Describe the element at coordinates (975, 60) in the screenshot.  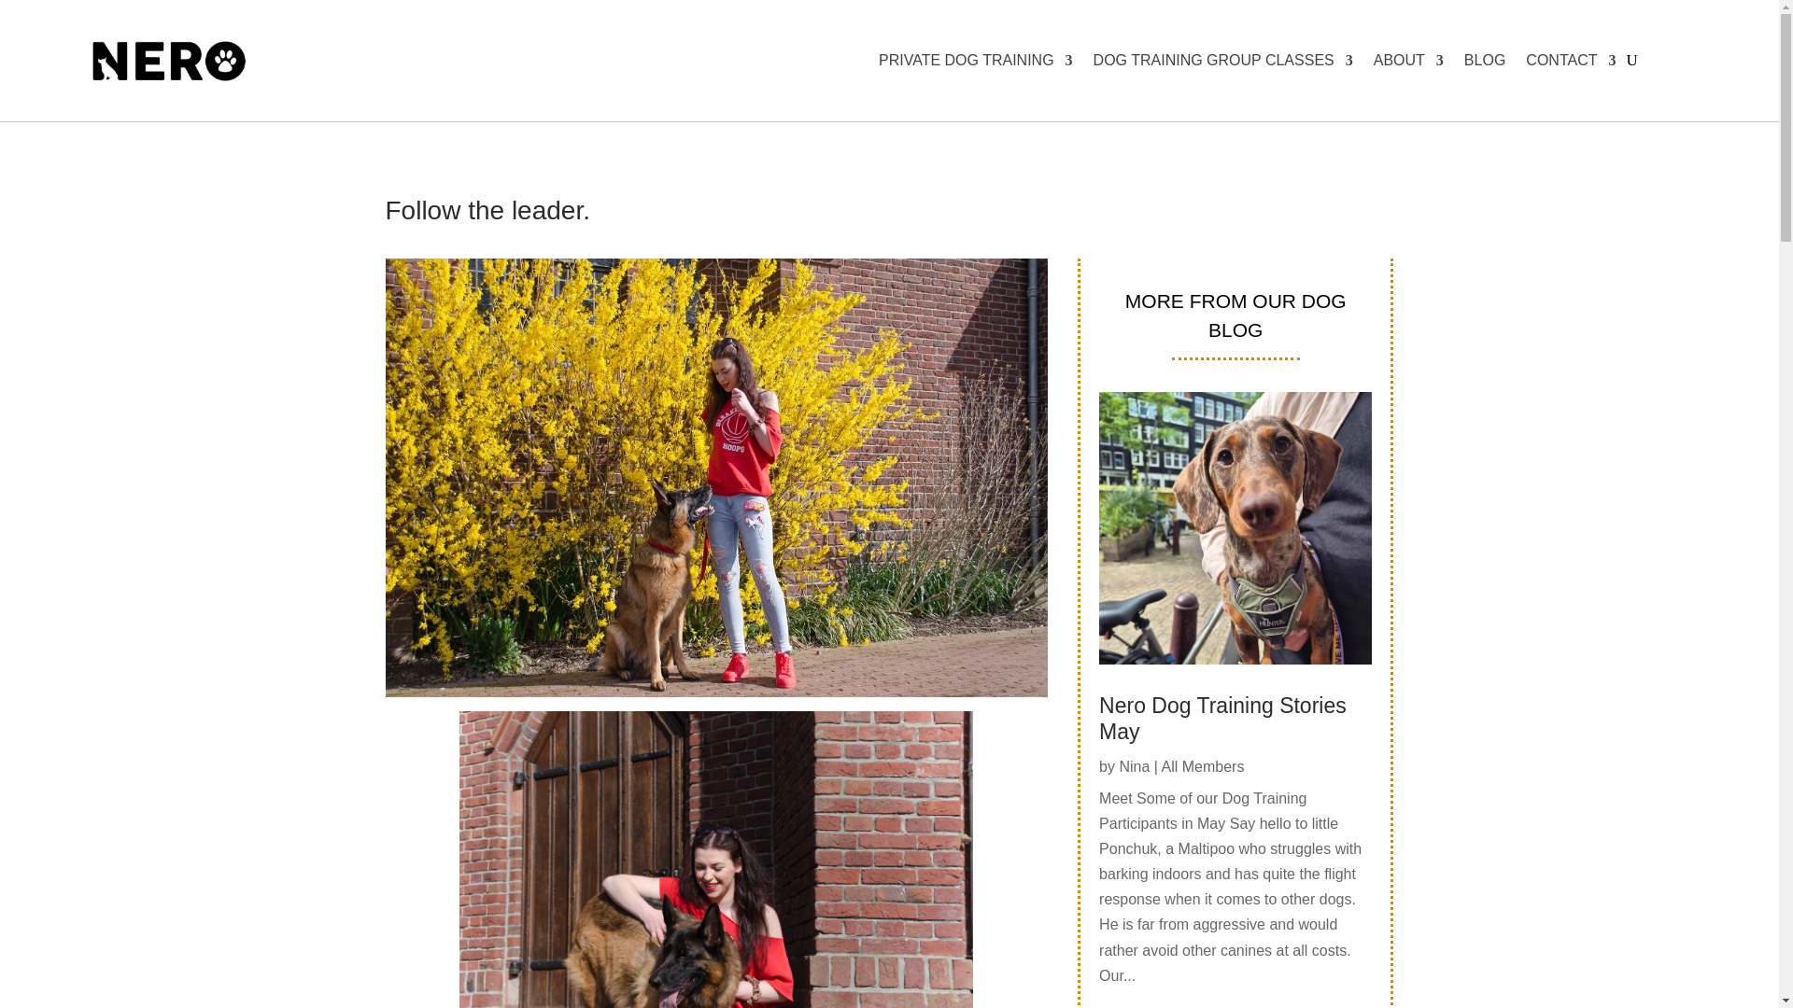
I see `PRIVATE DOG TRAINING` at that location.